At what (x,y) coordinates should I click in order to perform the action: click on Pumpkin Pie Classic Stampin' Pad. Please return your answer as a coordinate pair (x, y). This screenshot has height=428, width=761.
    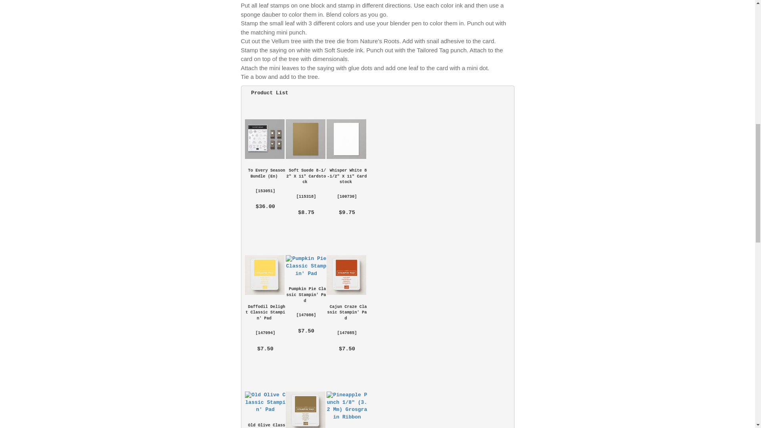
    Looking at the image, I should click on (306, 294).